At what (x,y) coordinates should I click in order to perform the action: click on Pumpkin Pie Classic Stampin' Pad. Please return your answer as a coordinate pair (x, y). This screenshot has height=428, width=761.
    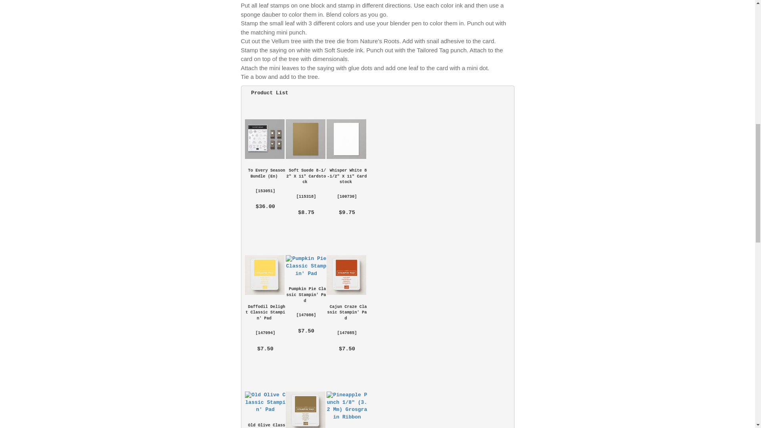
    Looking at the image, I should click on (306, 294).